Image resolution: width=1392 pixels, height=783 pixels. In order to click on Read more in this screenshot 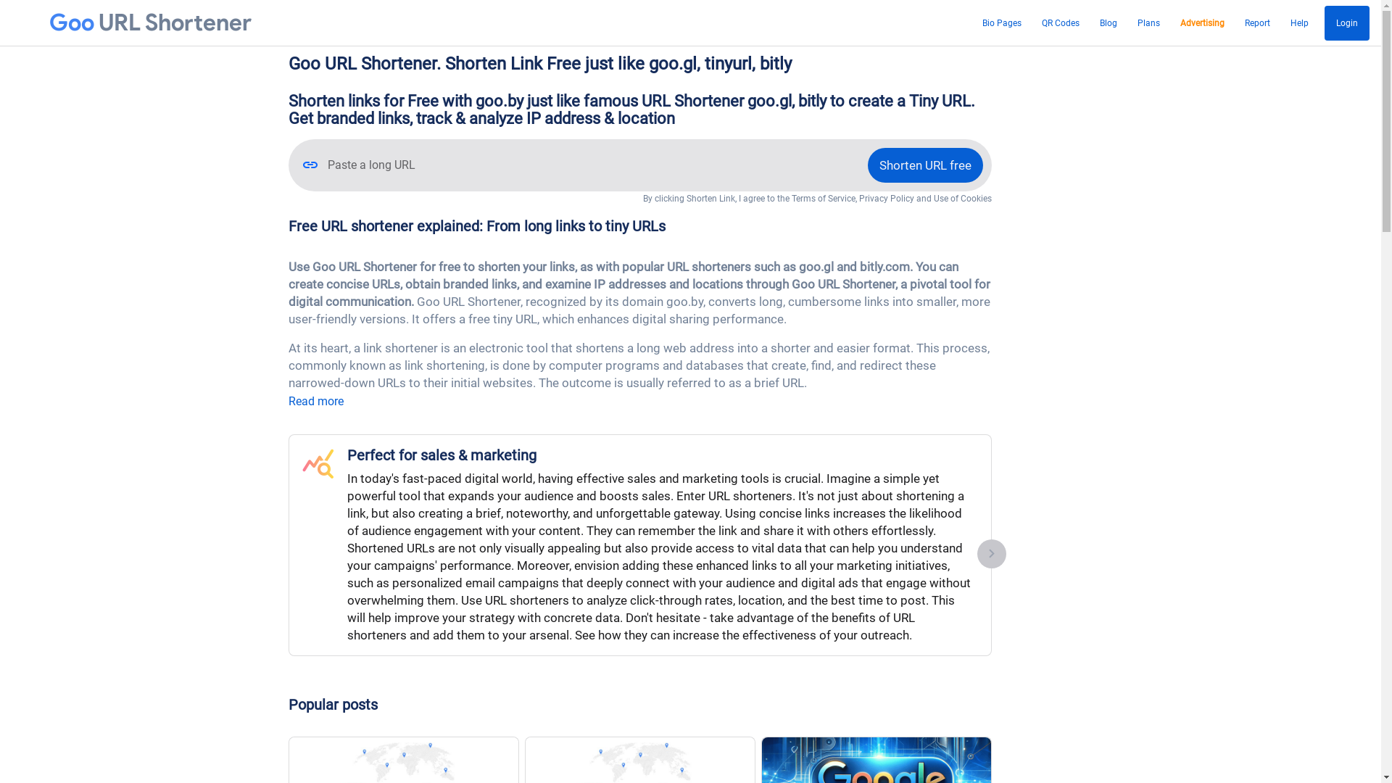, I will do `click(316, 402)`.